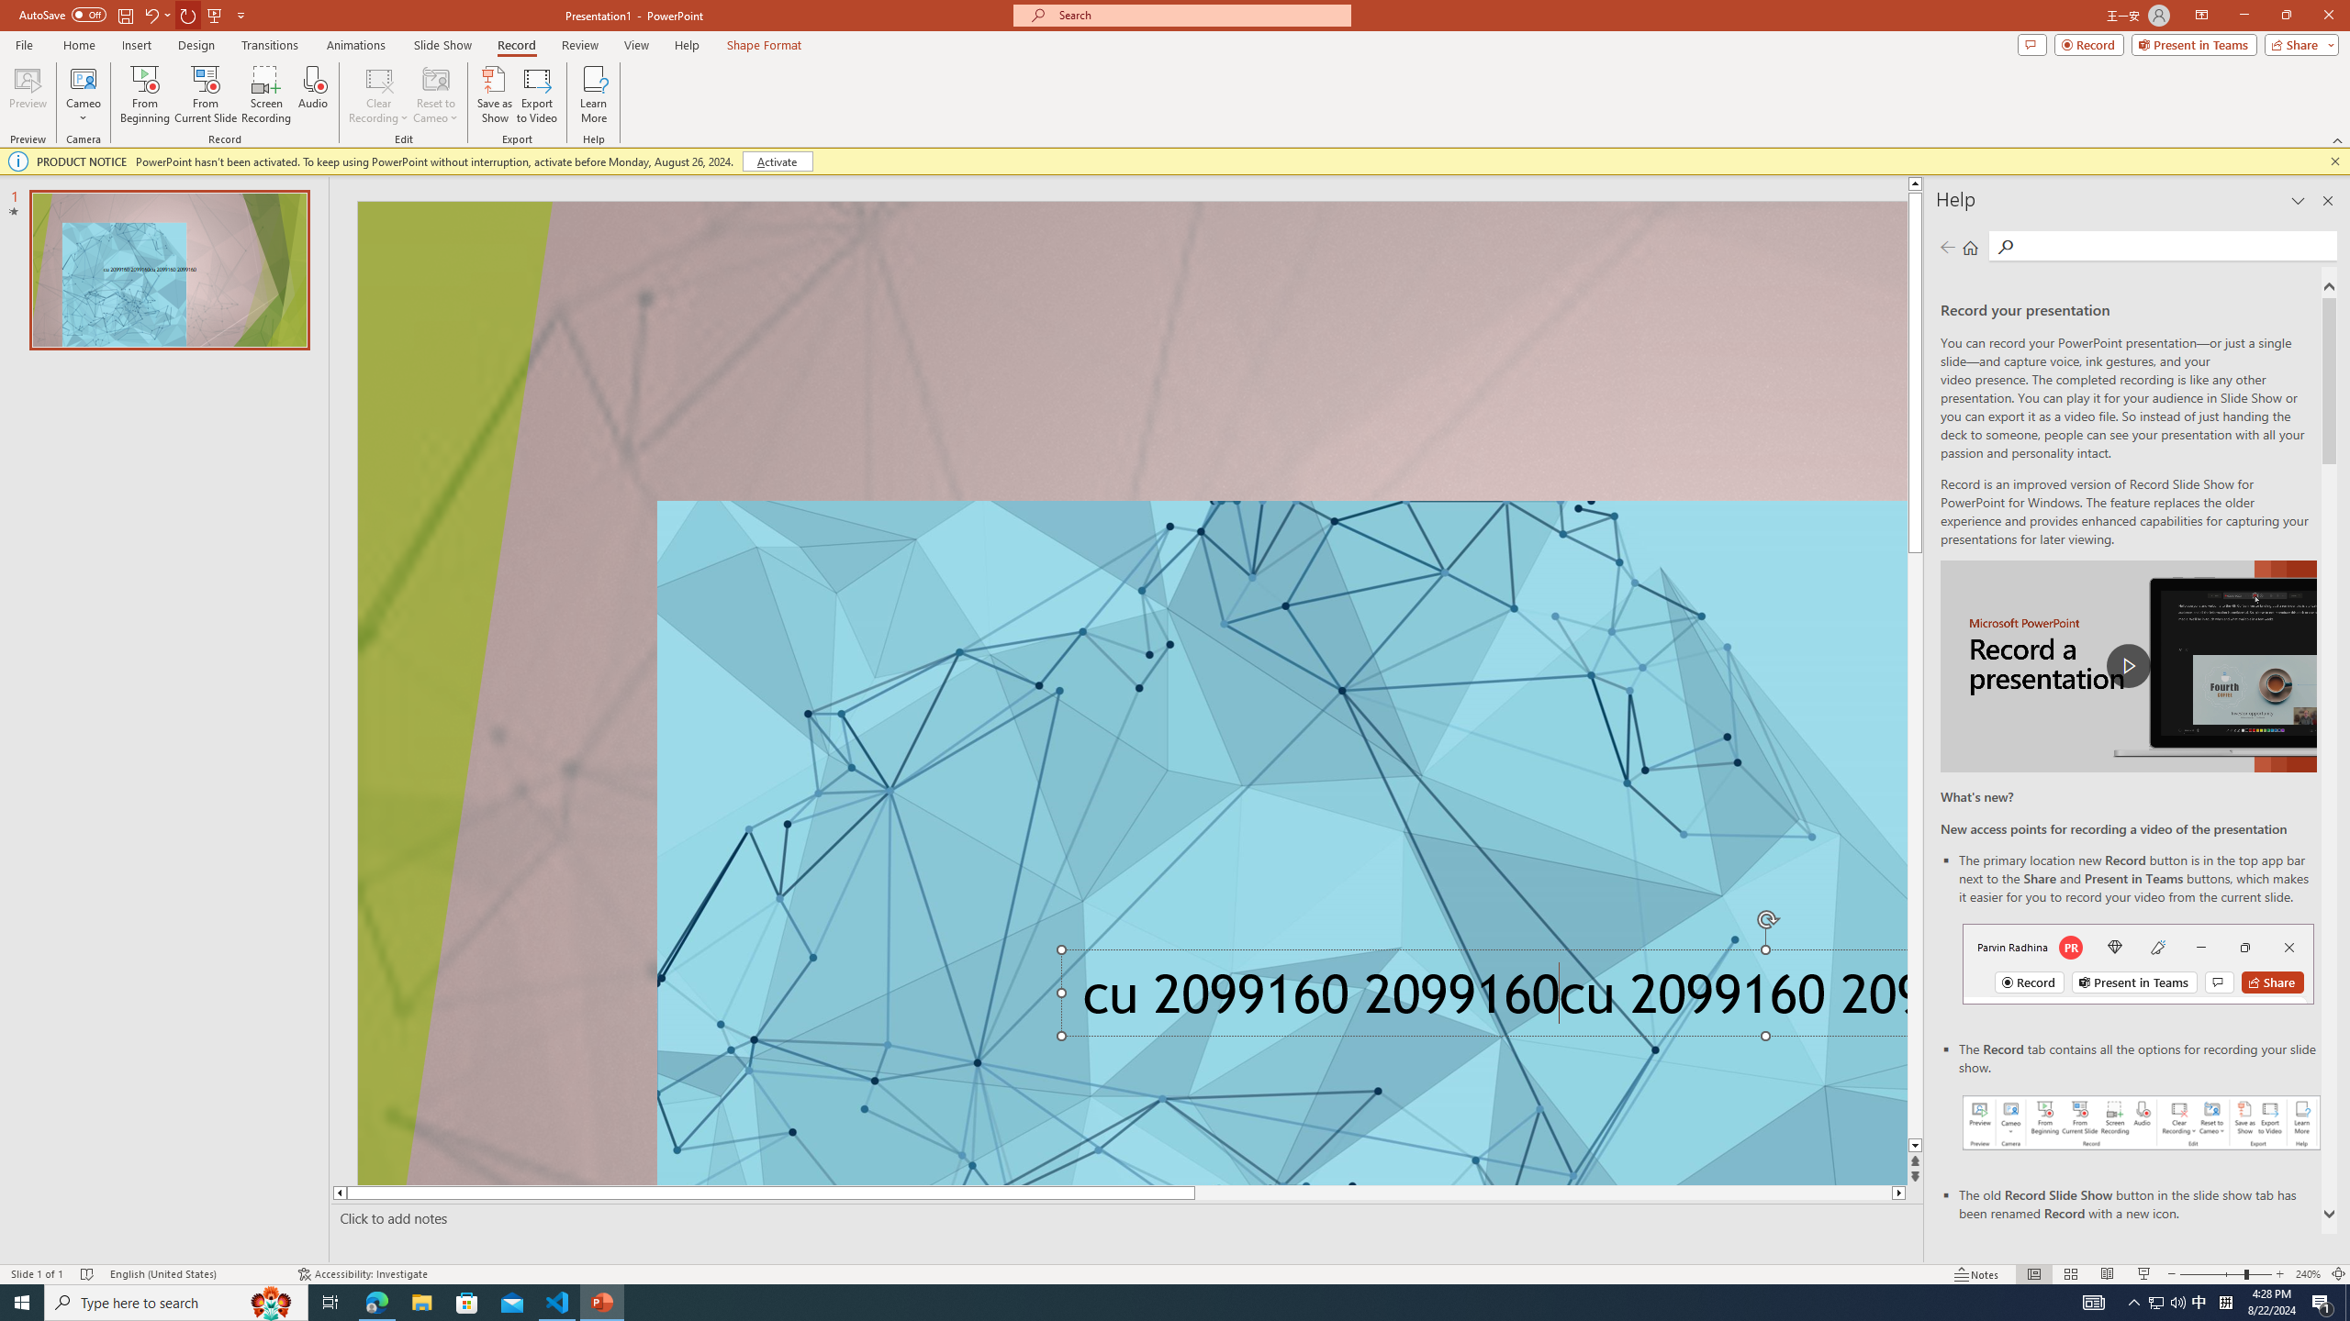 The height and width of the screenshot is (1321, 2350). I want to click on Record your presentations screenshot one, so click(2142, 1123).